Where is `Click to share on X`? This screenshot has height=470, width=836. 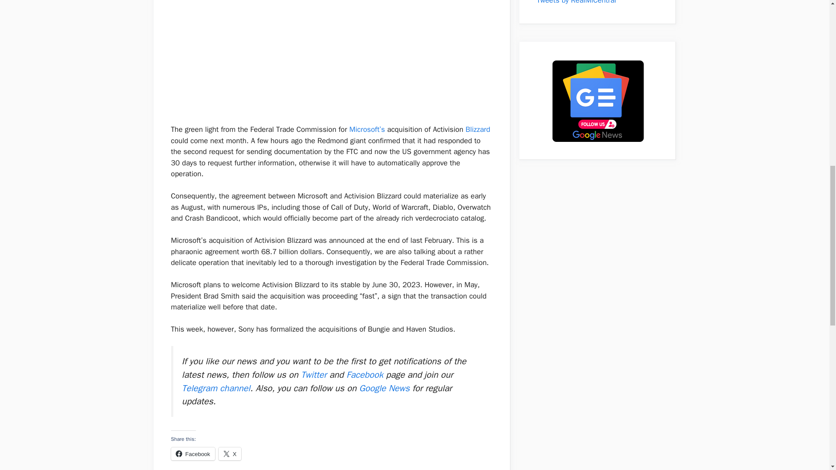
Click to share on X is located at coordinates (230, 454).